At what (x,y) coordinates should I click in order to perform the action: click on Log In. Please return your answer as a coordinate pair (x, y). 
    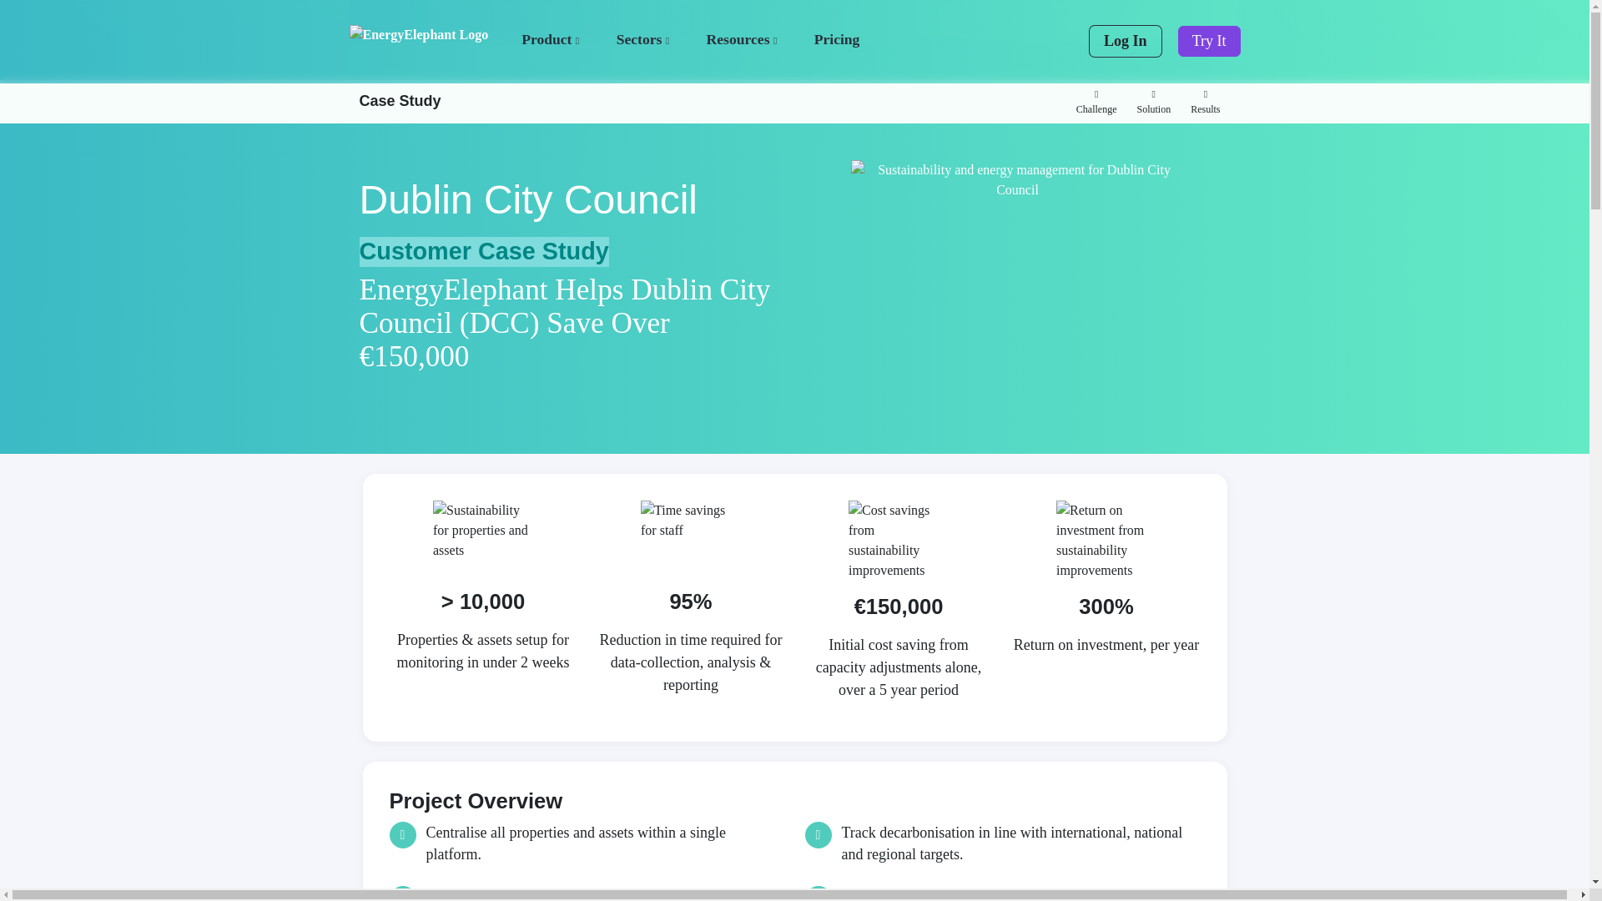
    Looking at the image, I should click on (1125, 42).